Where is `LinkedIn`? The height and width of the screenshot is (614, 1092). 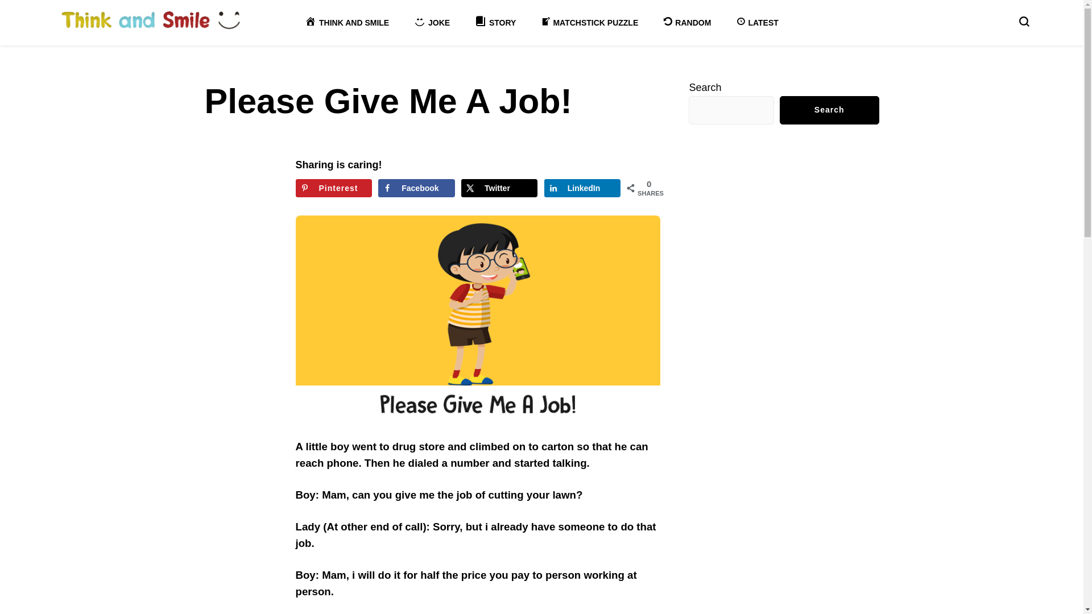 LinkedIn is located at coordinates (582, 188).